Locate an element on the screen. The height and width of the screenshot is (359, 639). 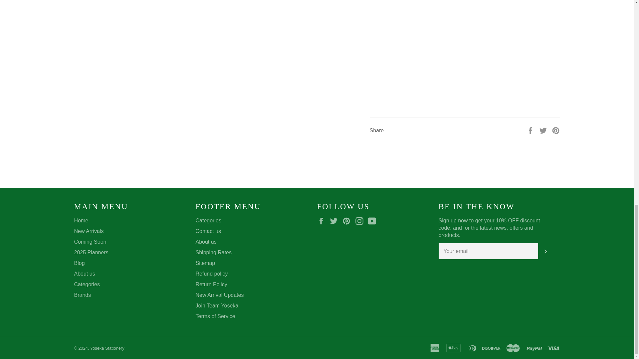
Tweet on Twitter is located at coordinates (544, 130).